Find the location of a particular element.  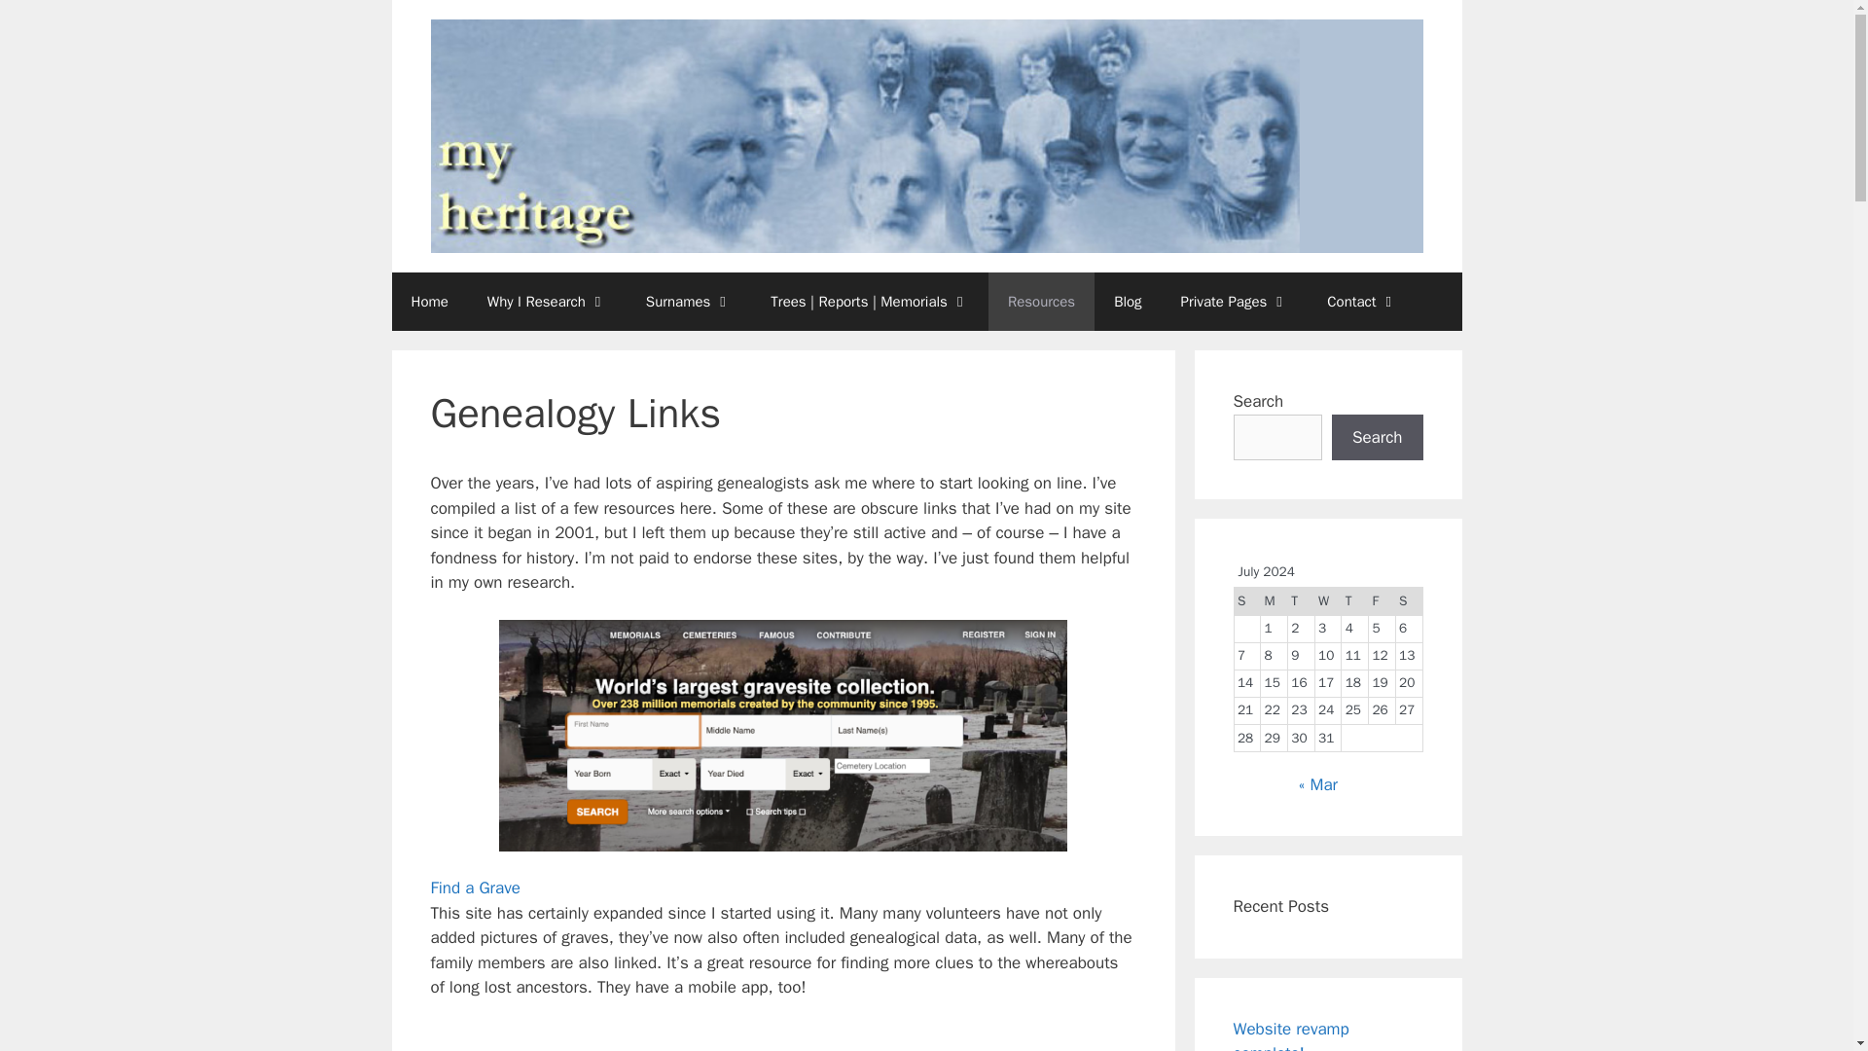

Thursday is located at coordinates (1354, 600).